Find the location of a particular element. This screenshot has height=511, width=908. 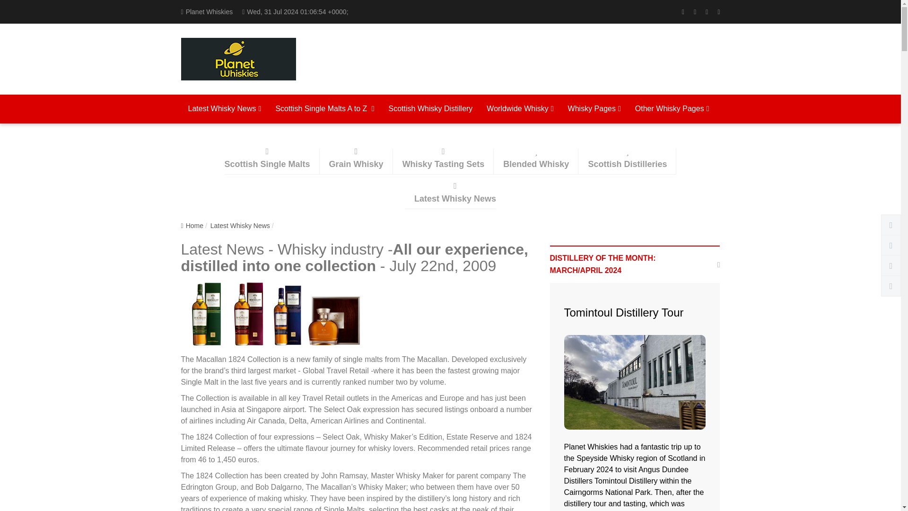

Go to Planet Whiskies home page is located at coordinates (238, 59).